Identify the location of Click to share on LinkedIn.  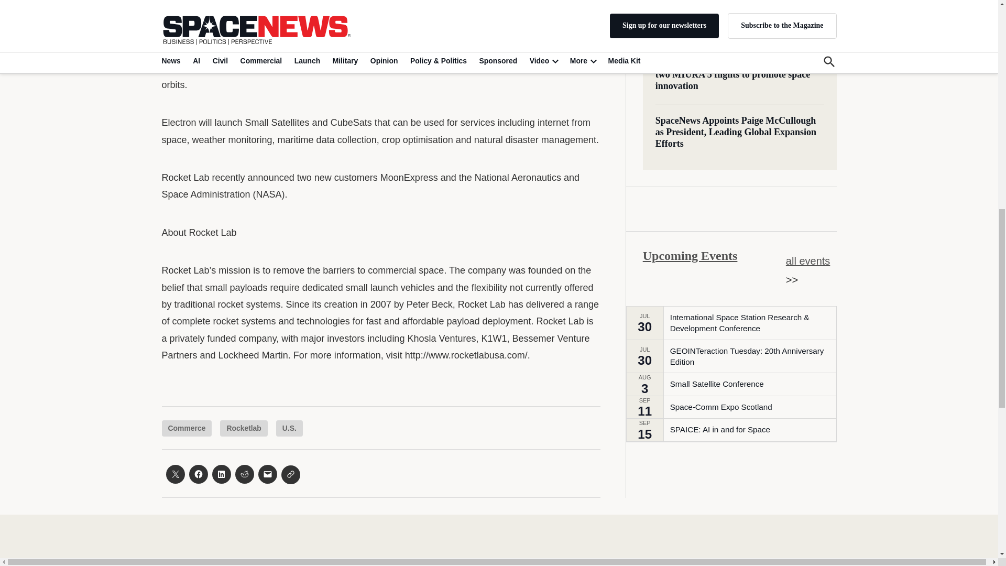
(221, 474).